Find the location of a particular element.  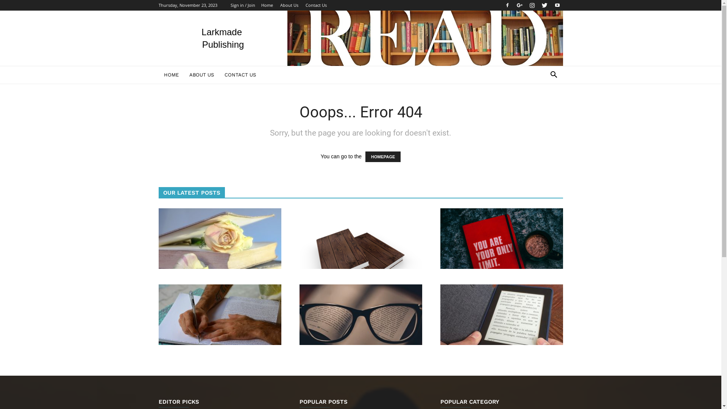

HOMEPAGE is located at coordinates (383, 157).